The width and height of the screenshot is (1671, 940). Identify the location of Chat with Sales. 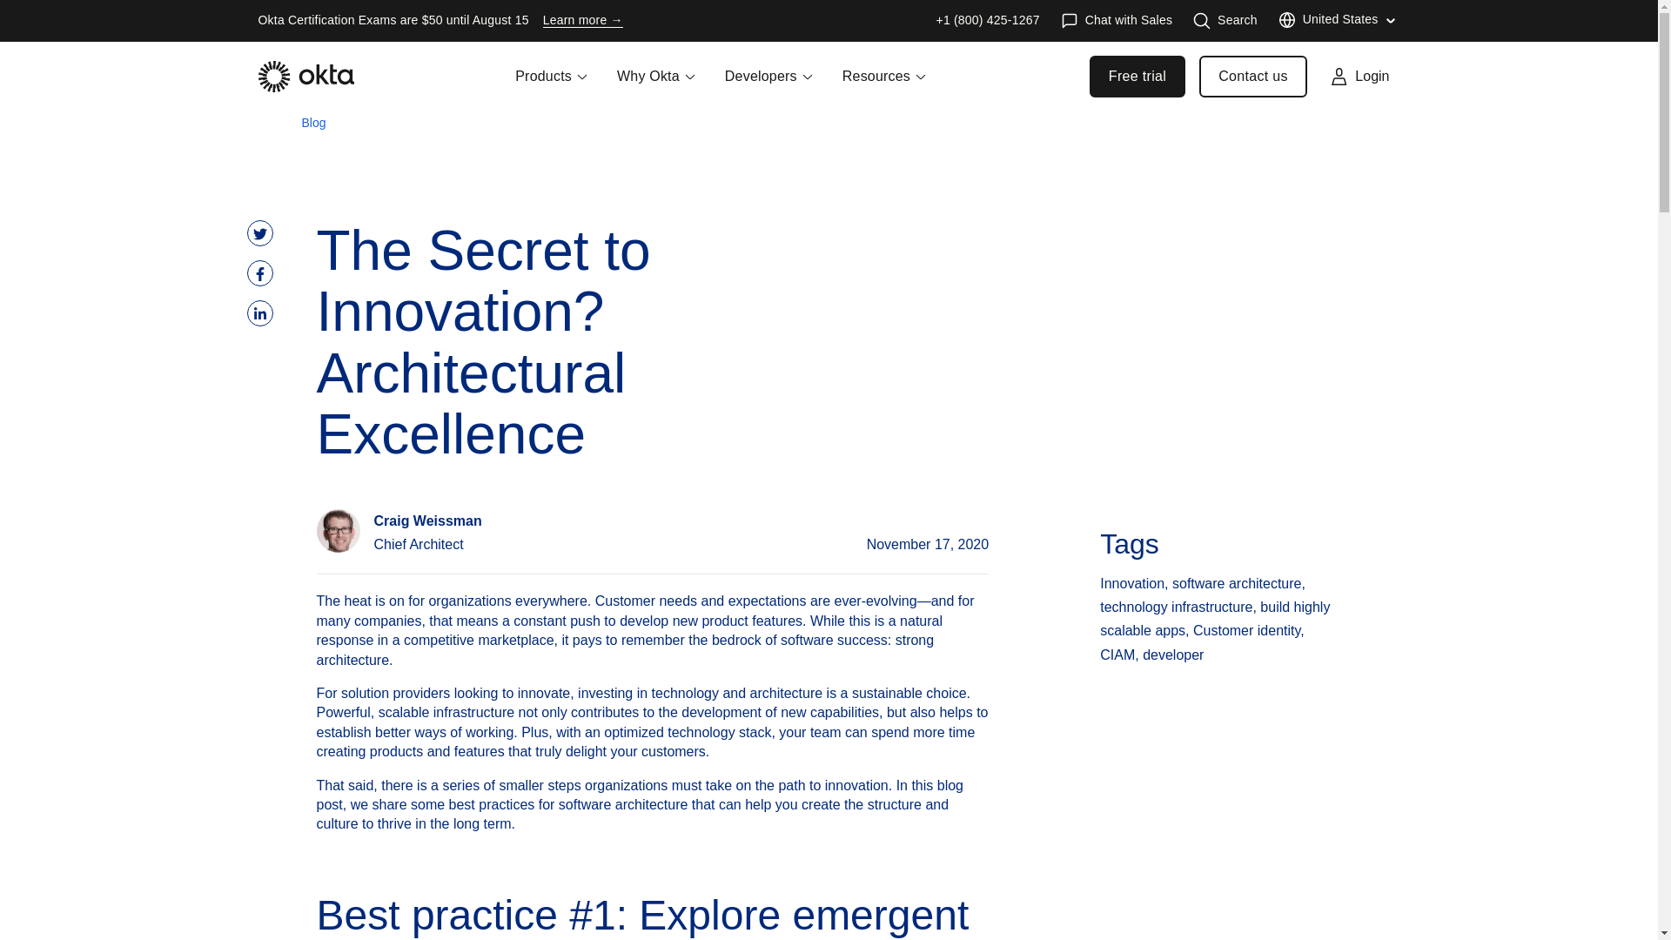
(1117, 21).